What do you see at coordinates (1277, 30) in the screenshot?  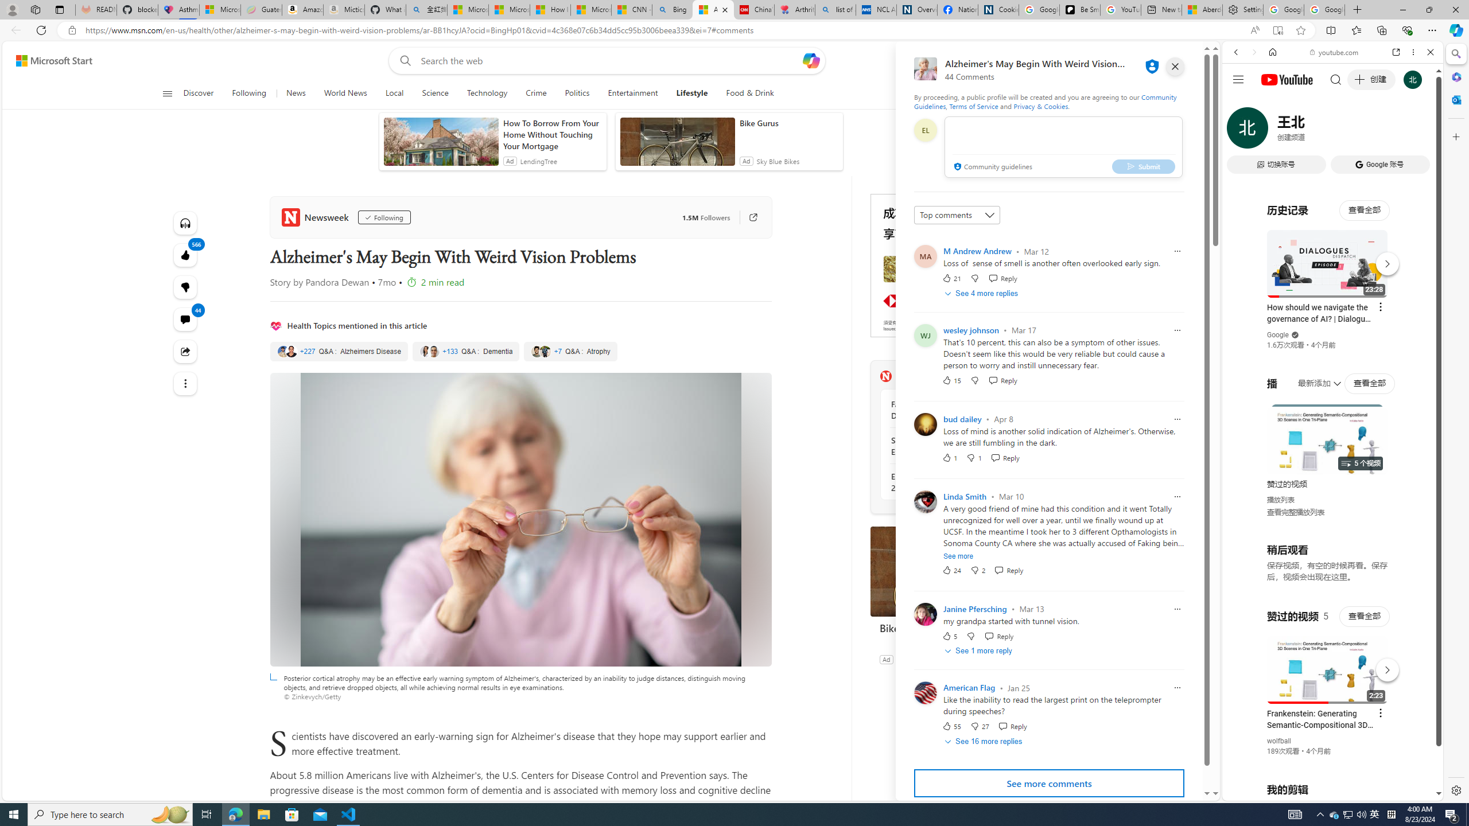 I see `Enter Immersive Reader (F9)` at bounding box center [1277, 30].